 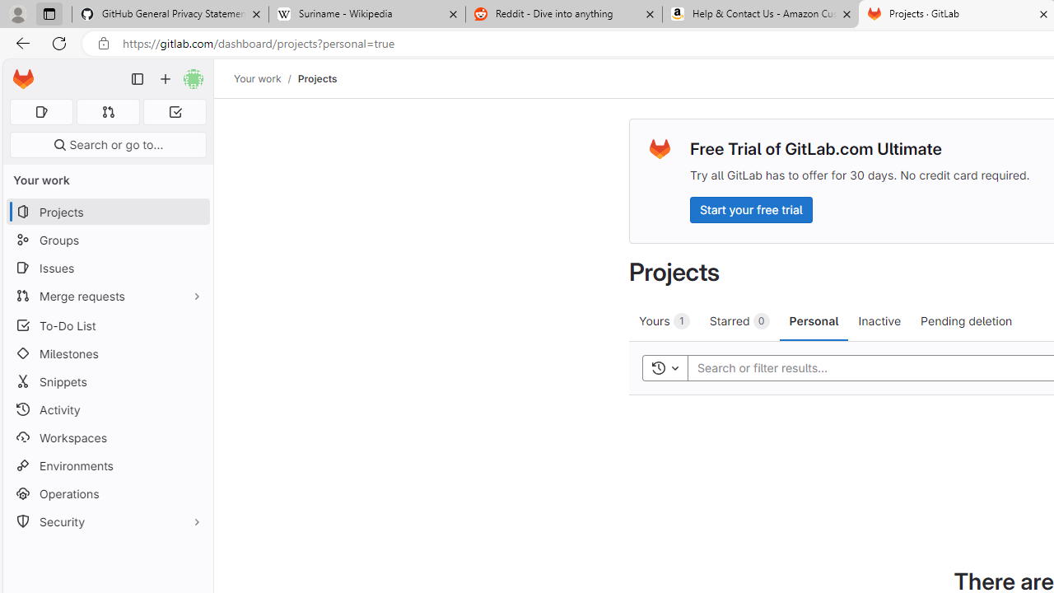 I want to click on Skip to main content, so click(x=19, y=72).